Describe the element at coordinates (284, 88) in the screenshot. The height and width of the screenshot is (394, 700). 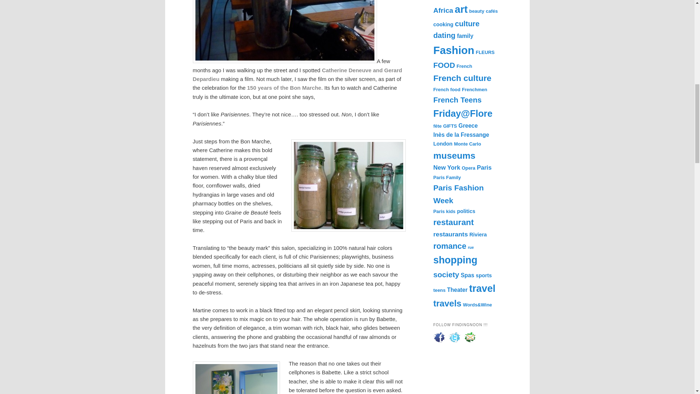
I see `150 years of the Bon Marche` at that location.